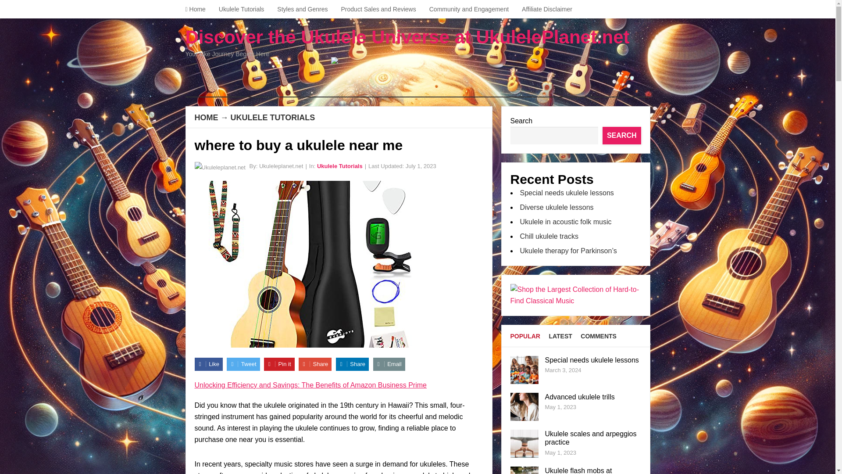 The width and height of the screenshot is (842, 474). What do you see at coordinates (315, 364) in the screenshot?
I see `Share` at bounding box center [315, 364].